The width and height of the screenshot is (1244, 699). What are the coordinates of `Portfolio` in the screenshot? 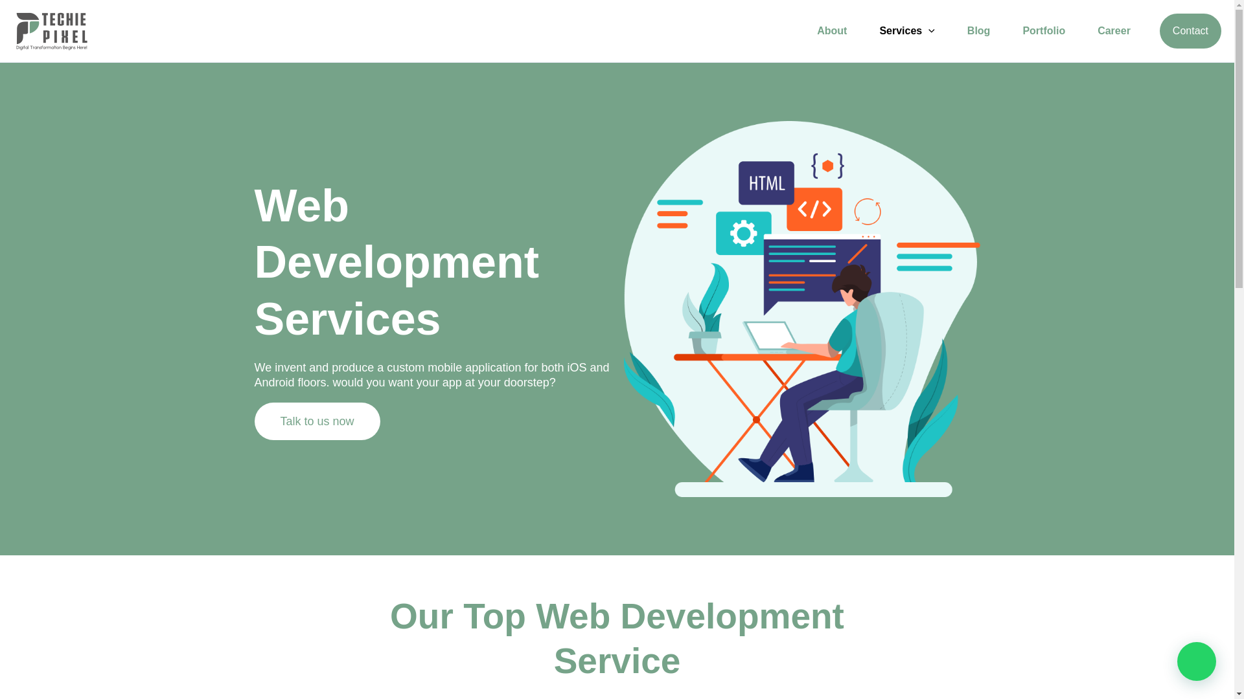 It's located at (1043, 31).